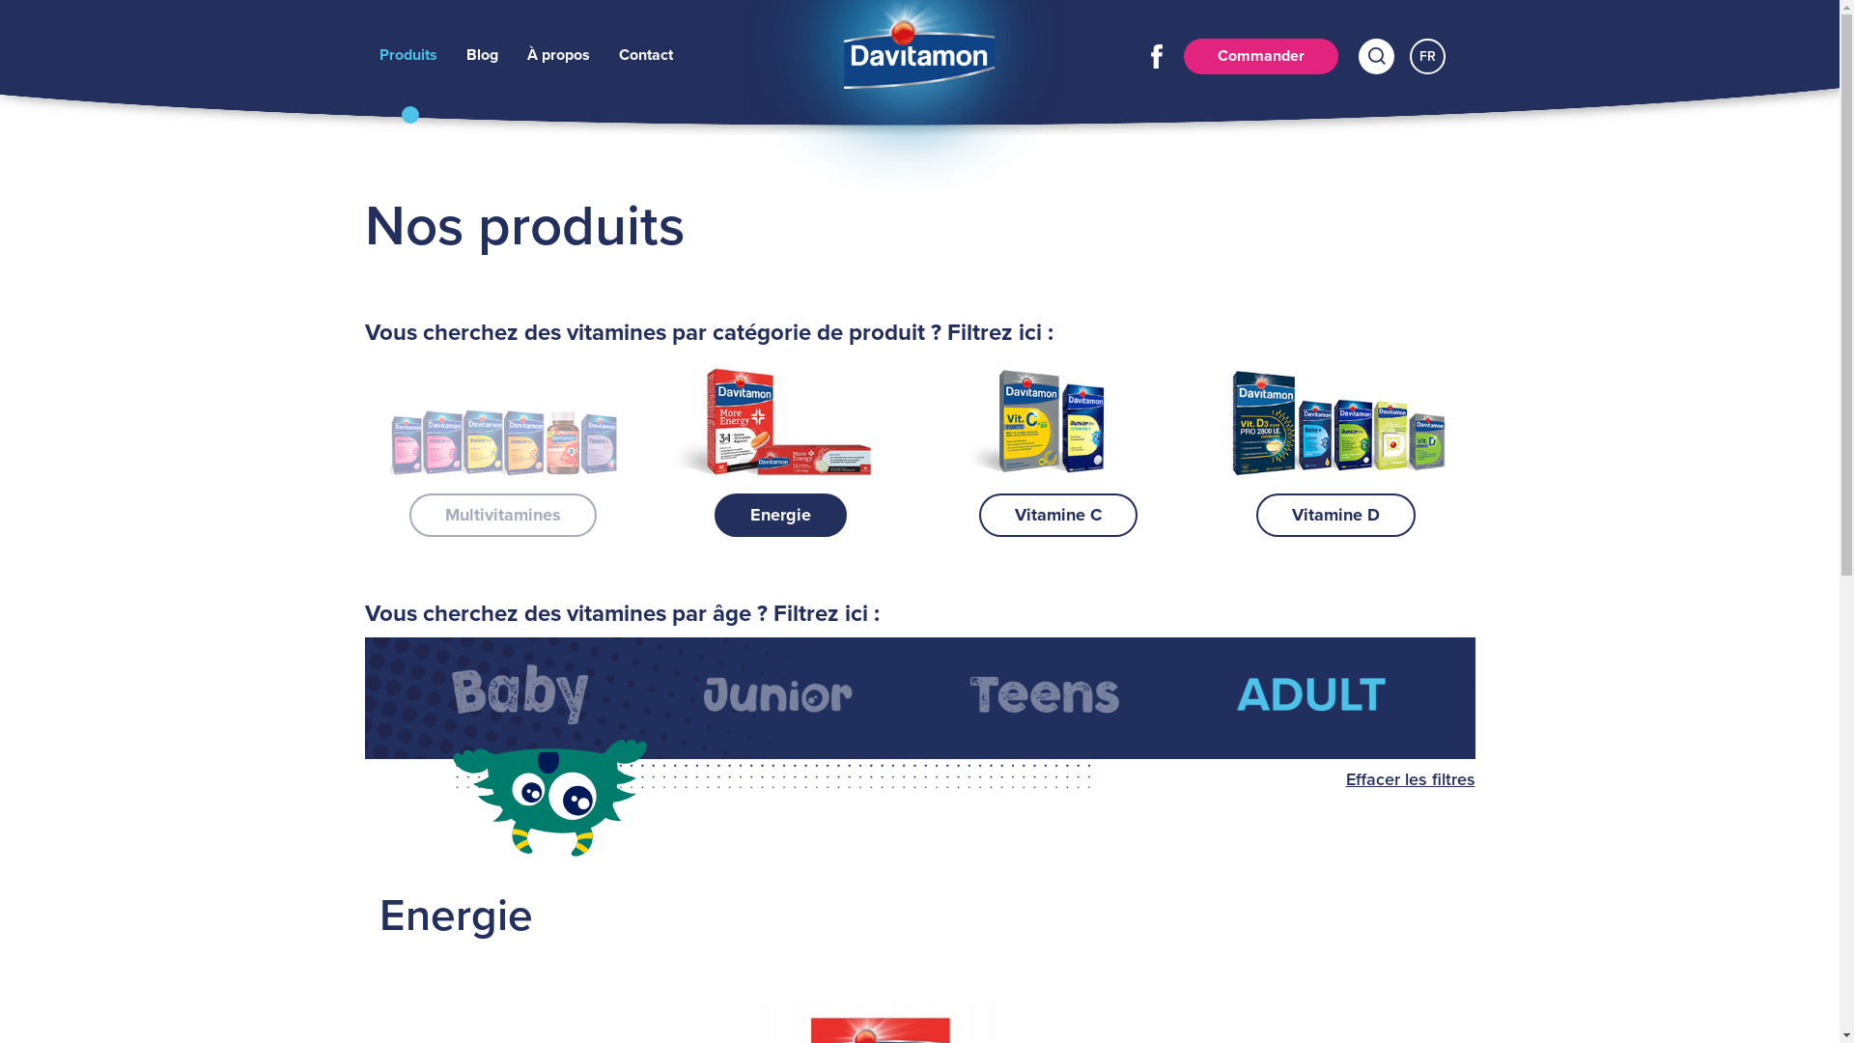  I want to click on Vitamine D, so click(1336, 442).